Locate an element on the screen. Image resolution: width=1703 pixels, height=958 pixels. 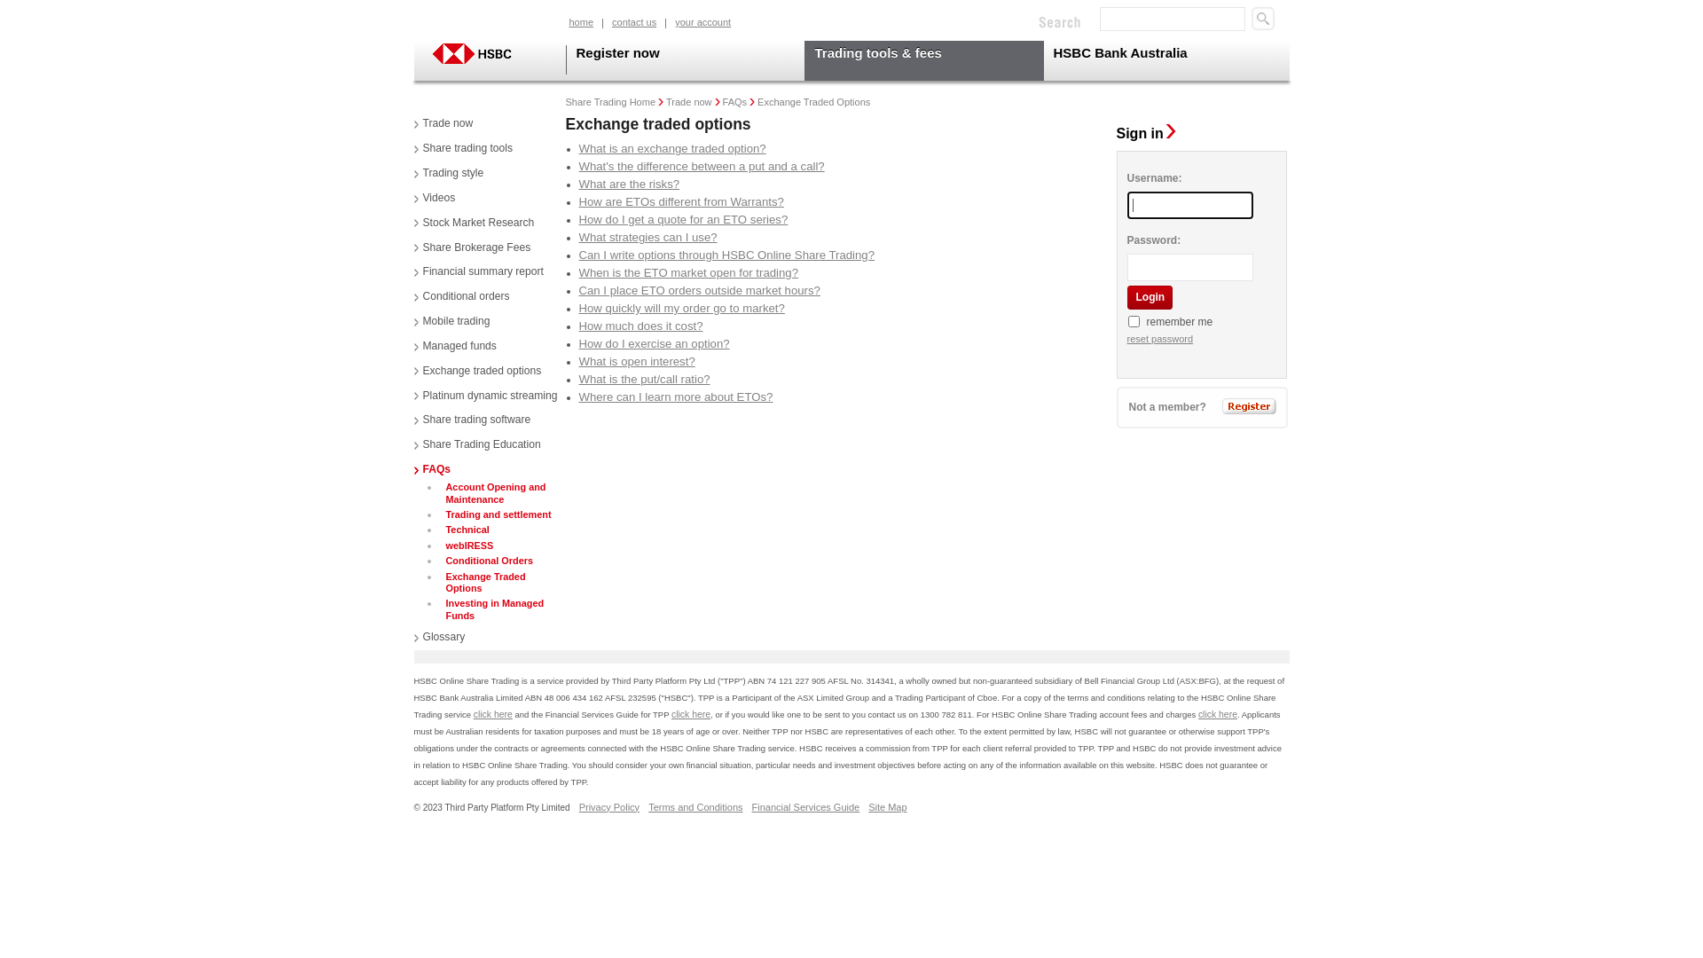
Managed funds is located at coordinates (454, 347).